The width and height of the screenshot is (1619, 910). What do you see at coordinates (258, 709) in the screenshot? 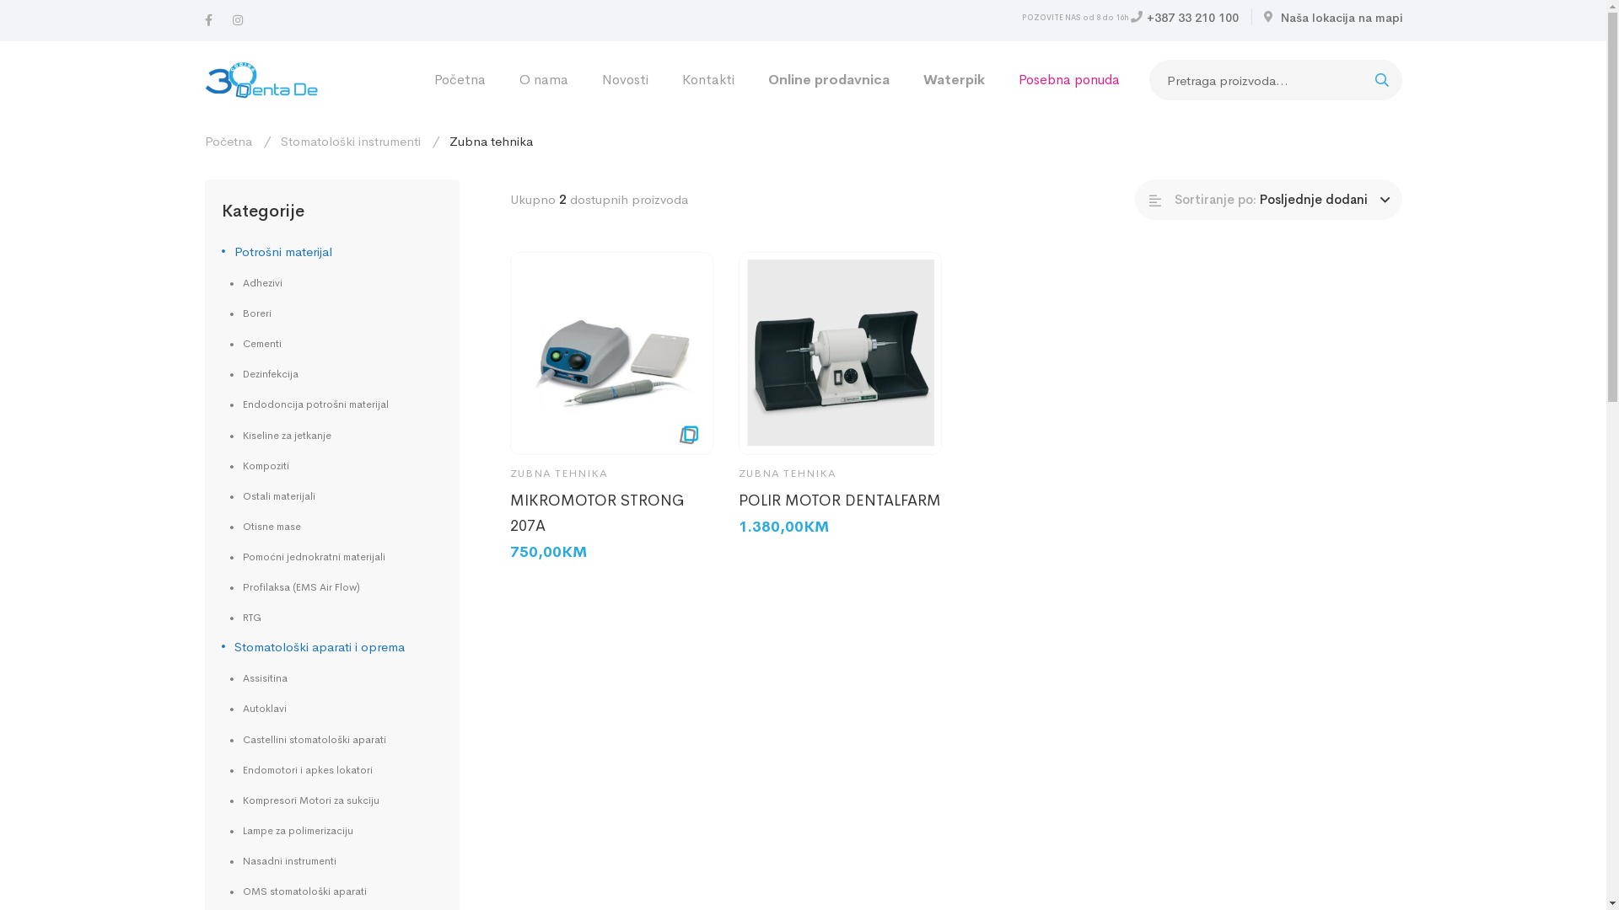
I see `Autoklavi` at bounding box center [258, 709].